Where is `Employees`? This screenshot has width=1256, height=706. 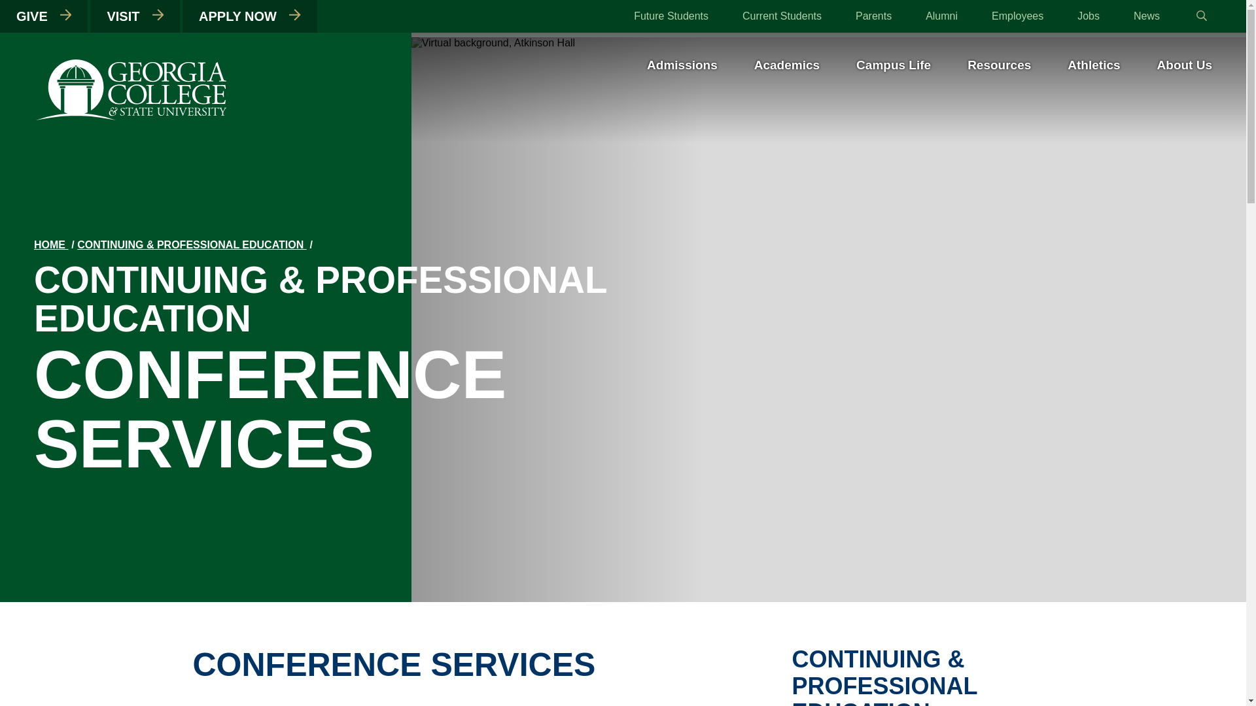 Employees is located at coordinates (1018, 16).